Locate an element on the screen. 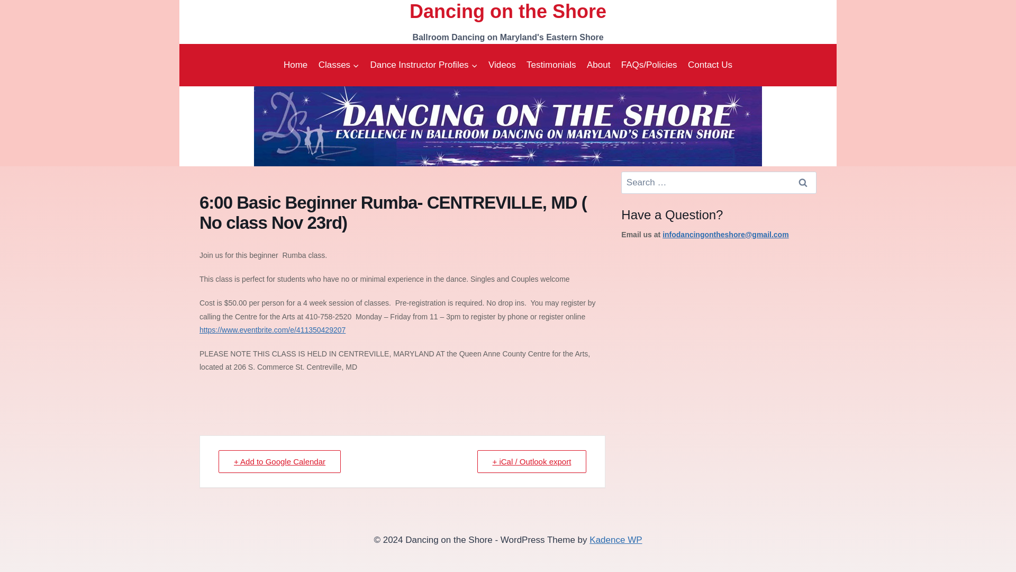 The width and height of the screenshot is (1016, 572). Home is located at coordinates (295, 65).